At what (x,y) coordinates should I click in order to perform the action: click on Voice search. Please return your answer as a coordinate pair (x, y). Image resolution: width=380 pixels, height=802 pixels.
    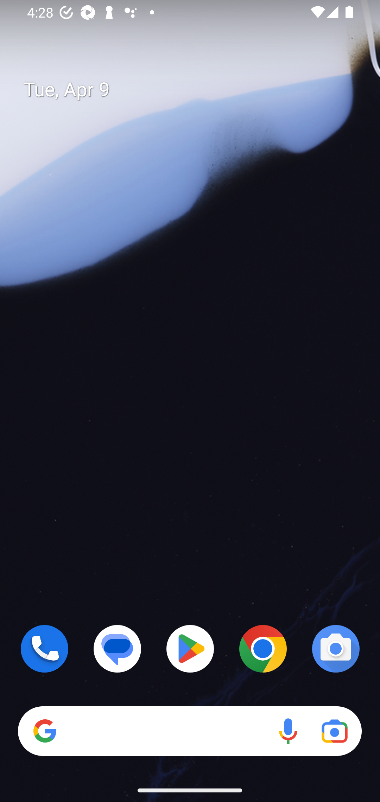
    Looking at the image, I should click on (288, 731).